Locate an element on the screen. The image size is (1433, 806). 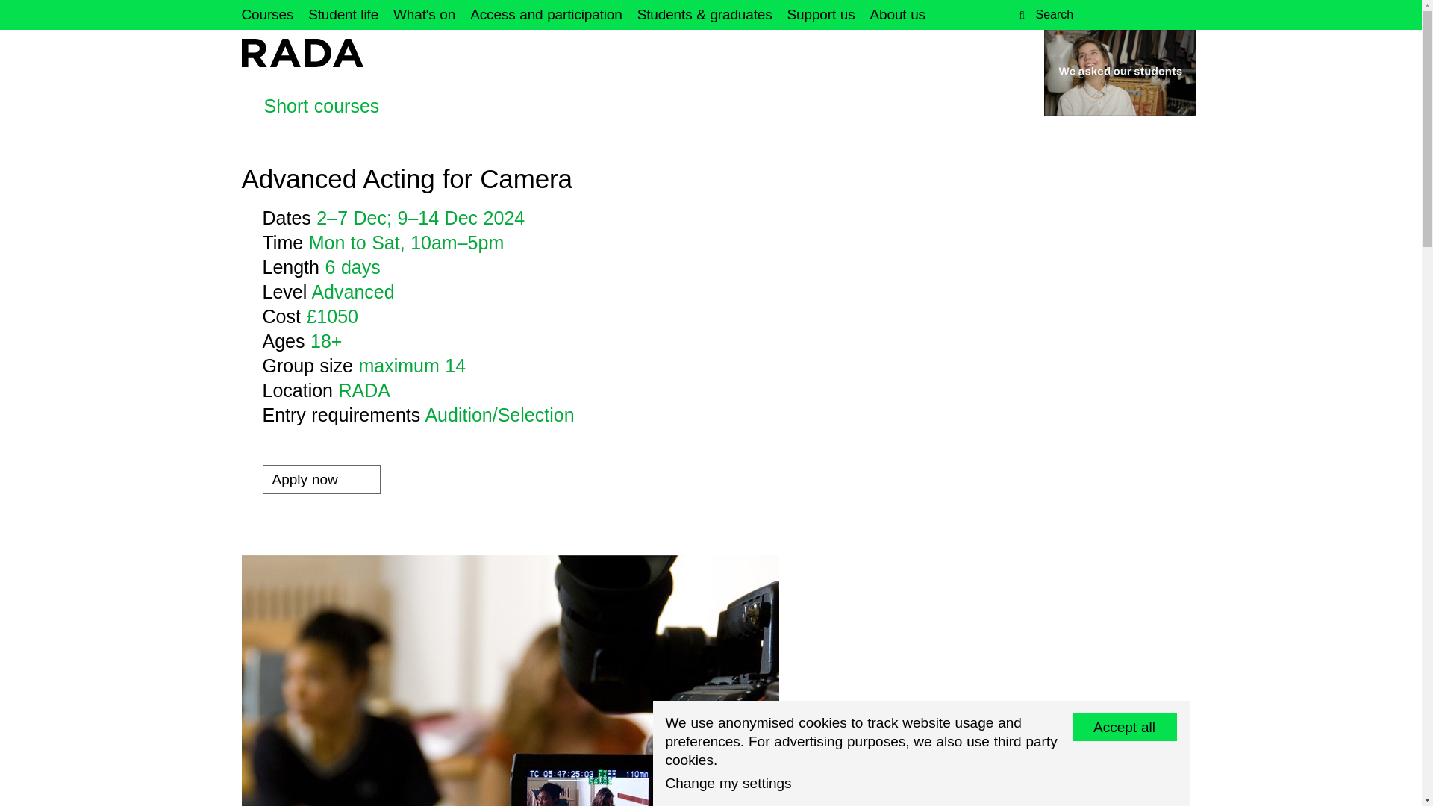
About us is located at coordinates (897, 15).